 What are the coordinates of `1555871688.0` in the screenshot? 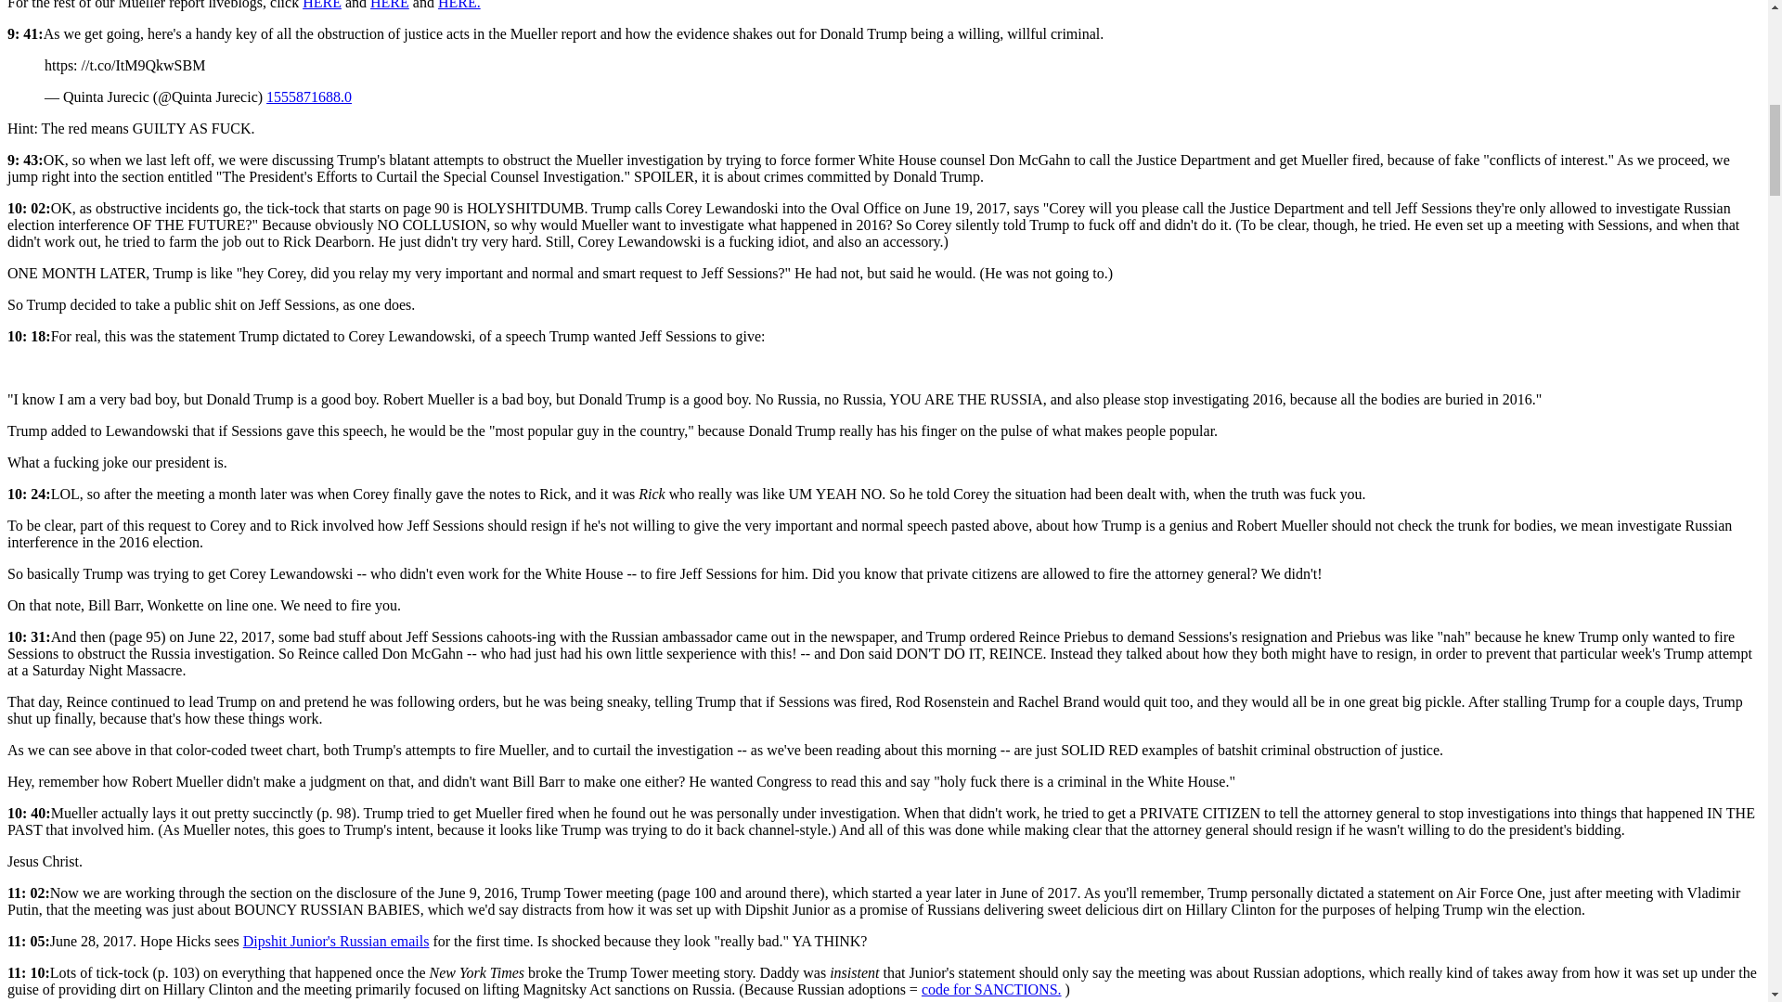 It's located at (308, 96).